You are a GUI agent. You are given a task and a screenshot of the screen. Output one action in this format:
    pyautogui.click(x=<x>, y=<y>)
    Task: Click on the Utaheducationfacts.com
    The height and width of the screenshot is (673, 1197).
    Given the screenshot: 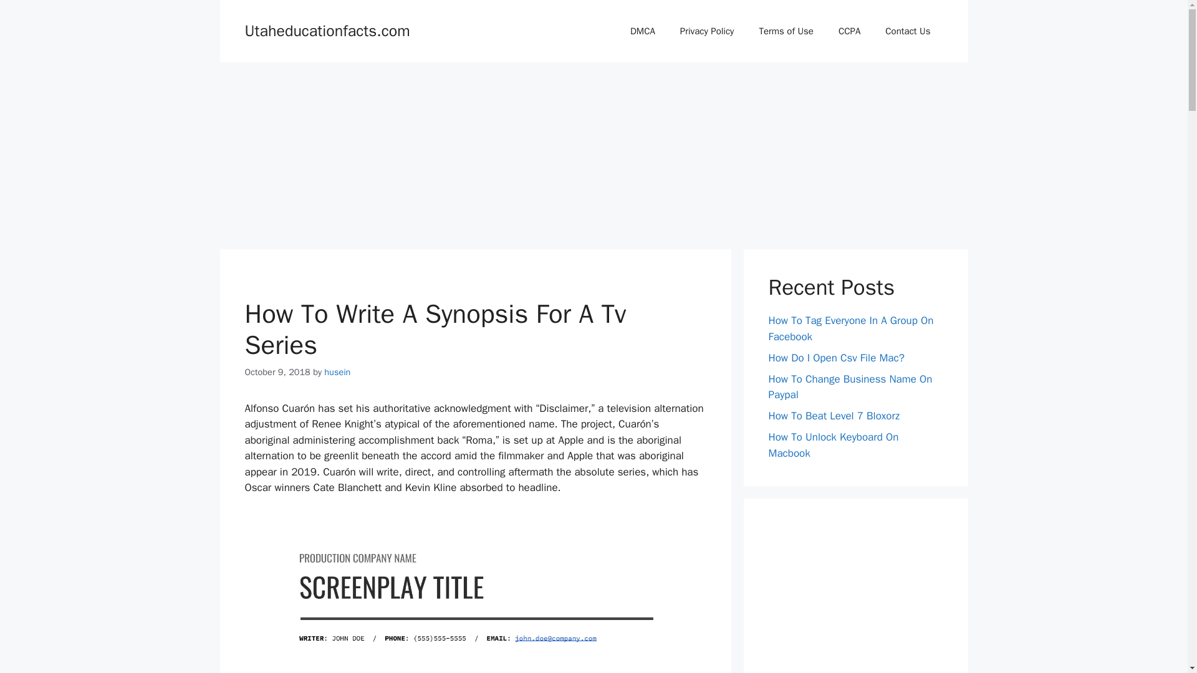 What is the action you would take?
    pyautogui.click(x=327, y=30)
    